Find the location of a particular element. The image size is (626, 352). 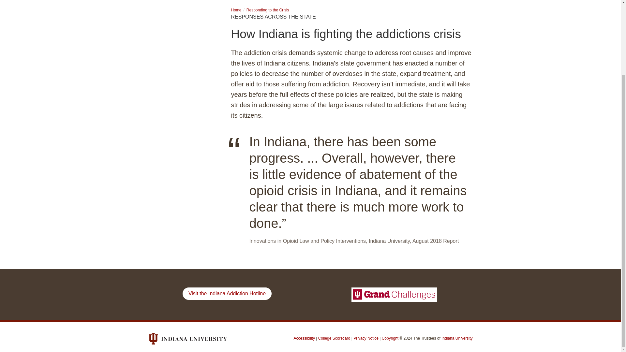

Visit the Indiana Addiction Hotline is located at coordinates (227, 294).